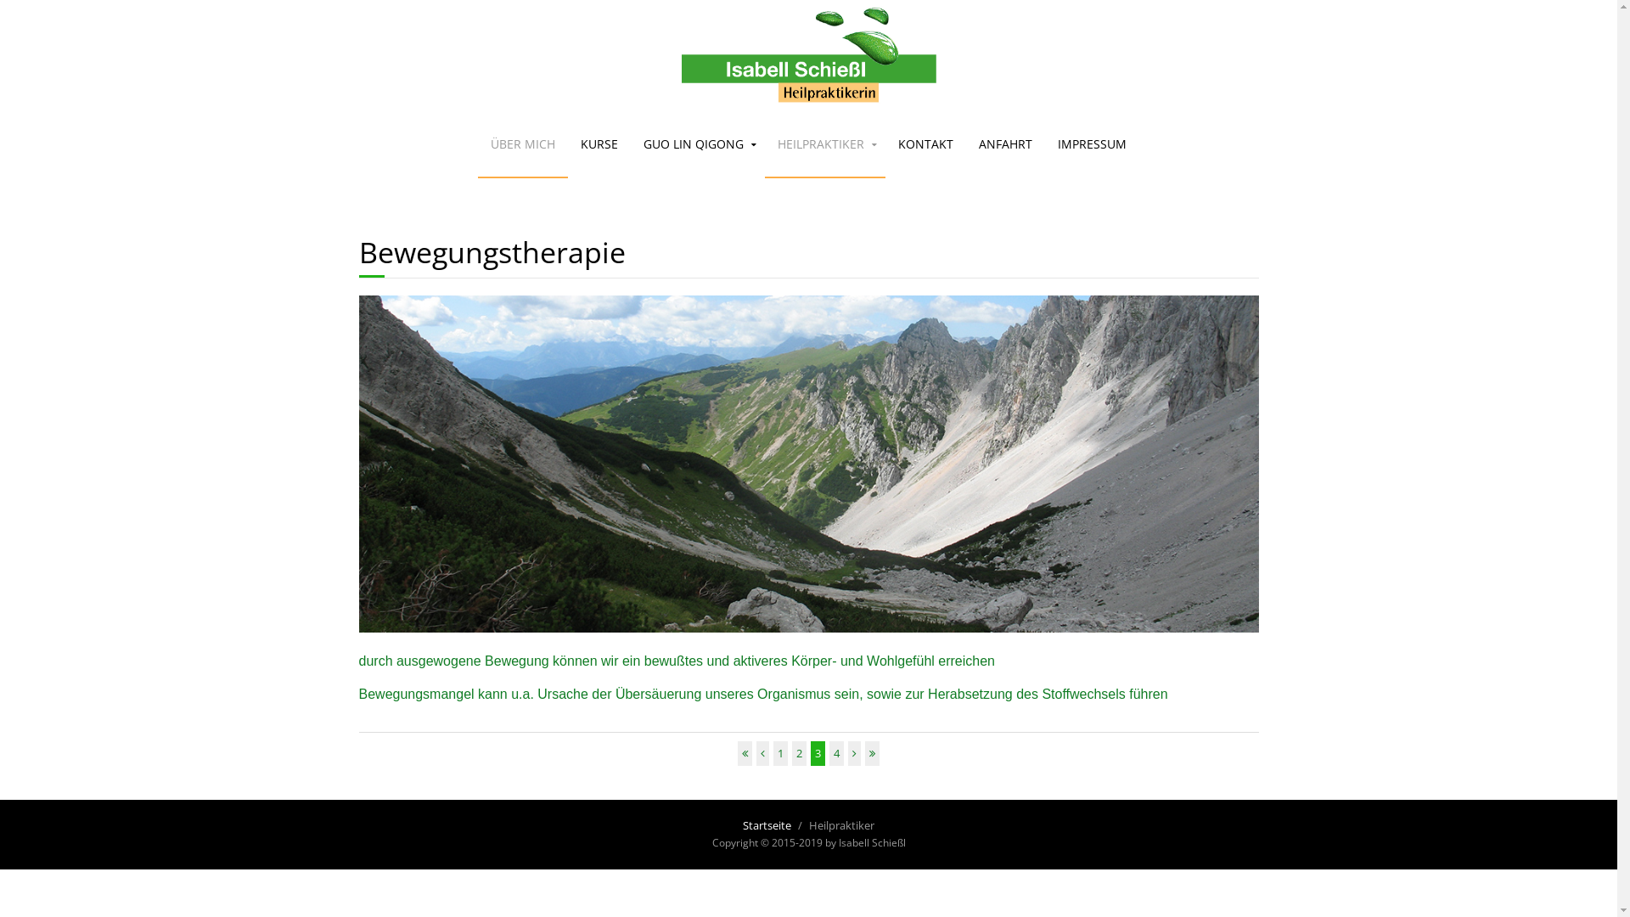 Image resolution: width=1630 pixels, height=917 pixels. I want to click on KURSE, so click(599, 144).